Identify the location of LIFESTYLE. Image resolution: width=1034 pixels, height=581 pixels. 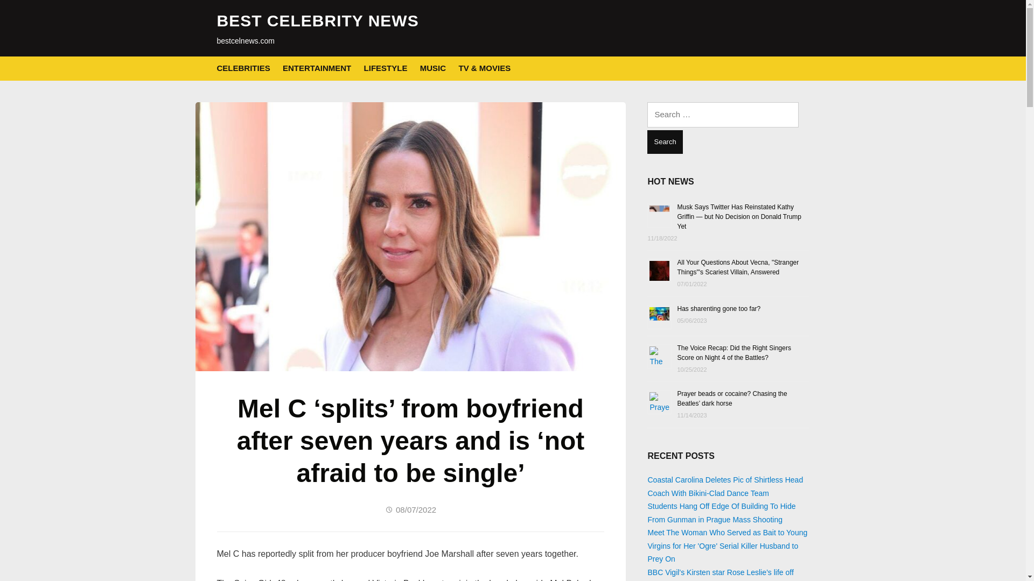
(386, 68).